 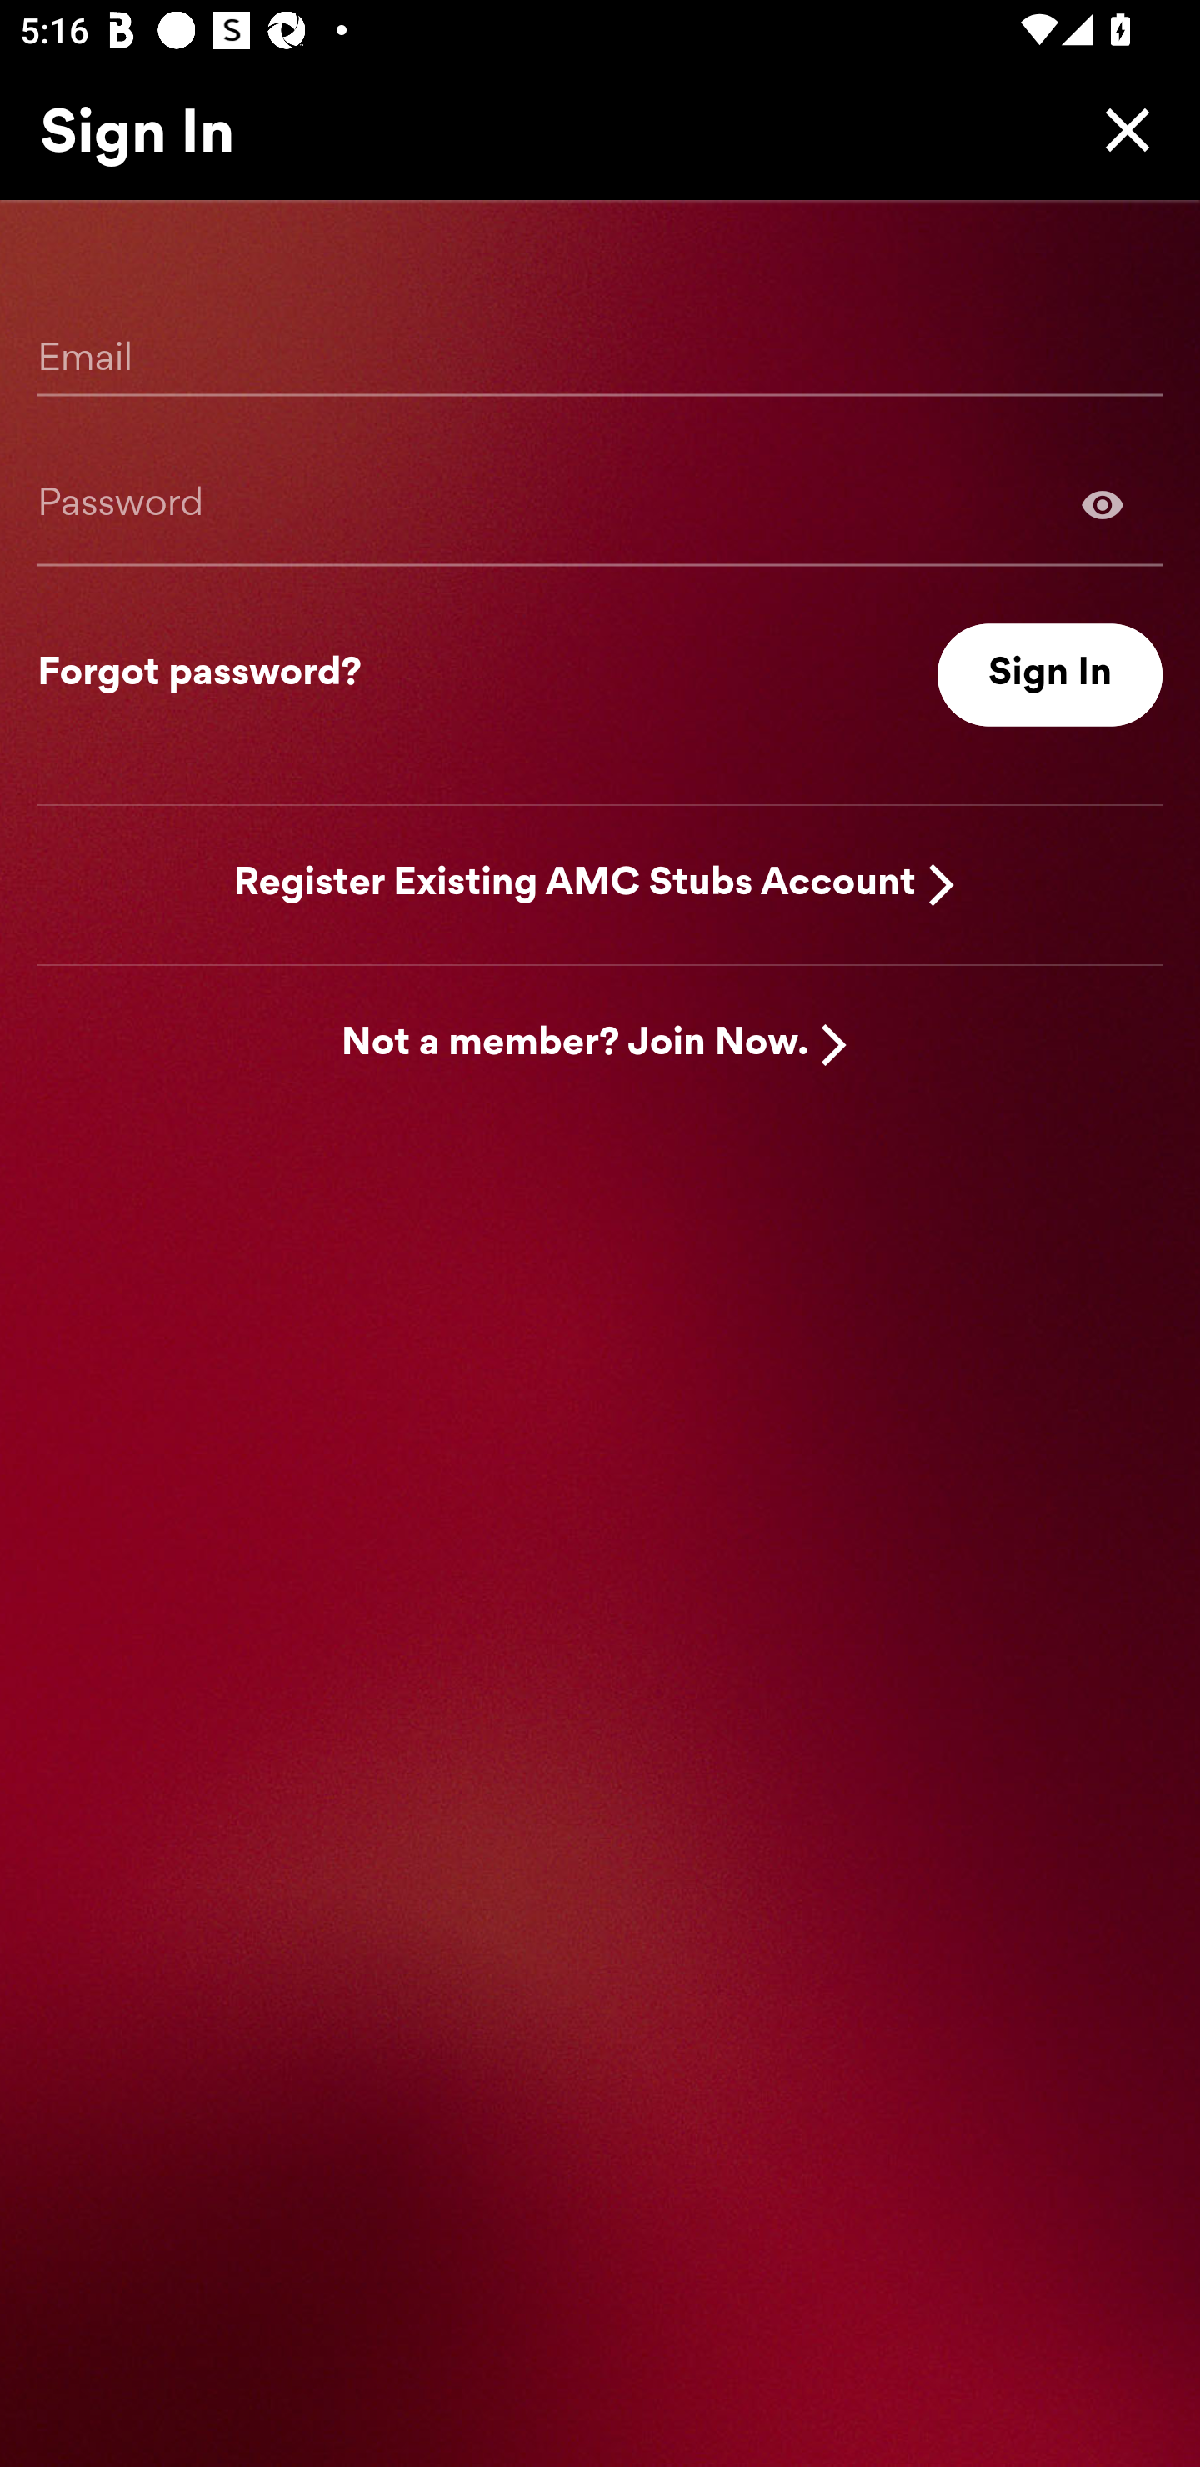 I want to click on Sign In, so click(x=1050, y=675).